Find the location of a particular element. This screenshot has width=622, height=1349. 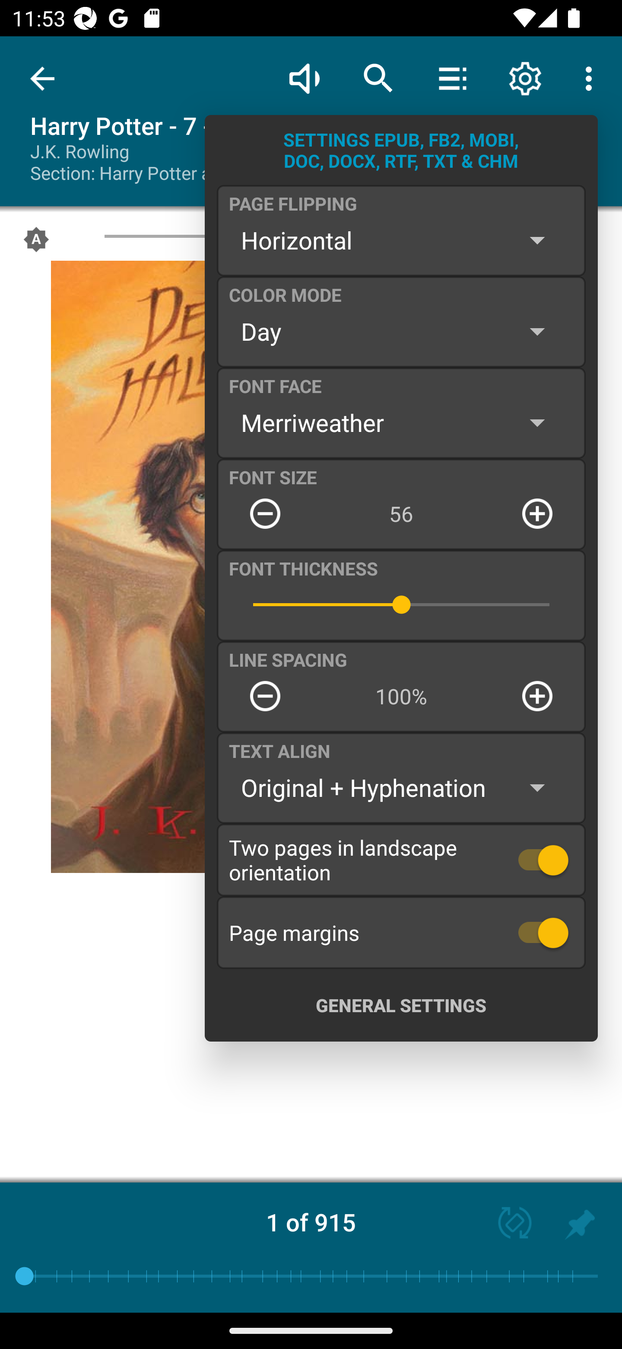

Page margins is located at coordinates (401, 932).